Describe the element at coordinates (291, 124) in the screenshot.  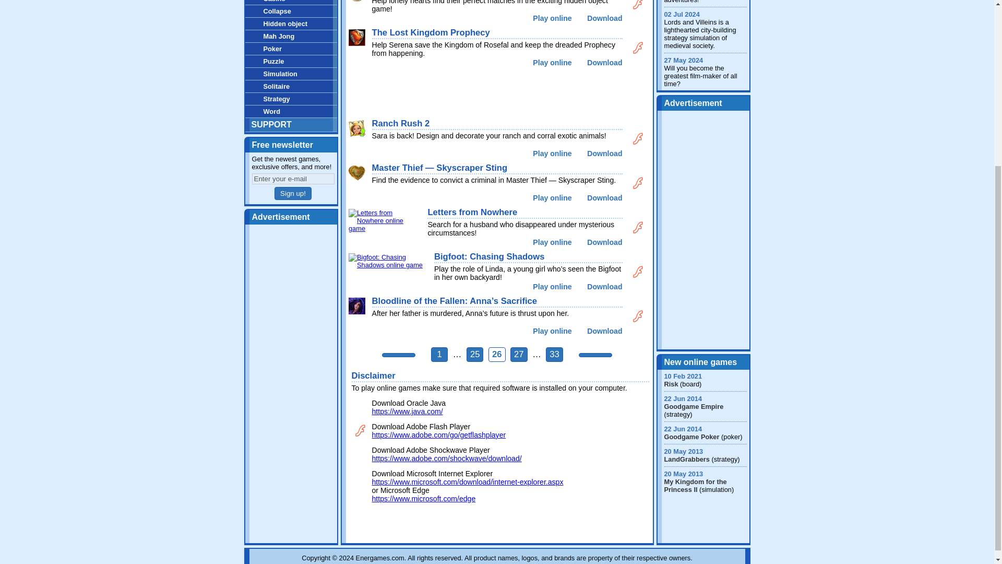
I see `SUPPORT` at that location.